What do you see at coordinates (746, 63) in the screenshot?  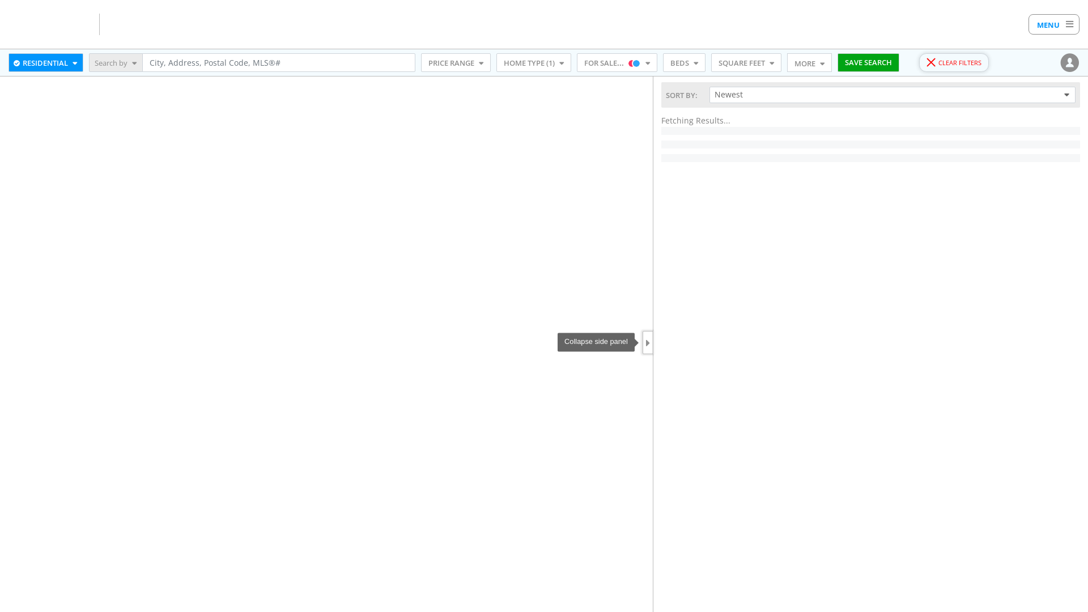 I see `SQUARE FEET` at bounding box center [746, 63].